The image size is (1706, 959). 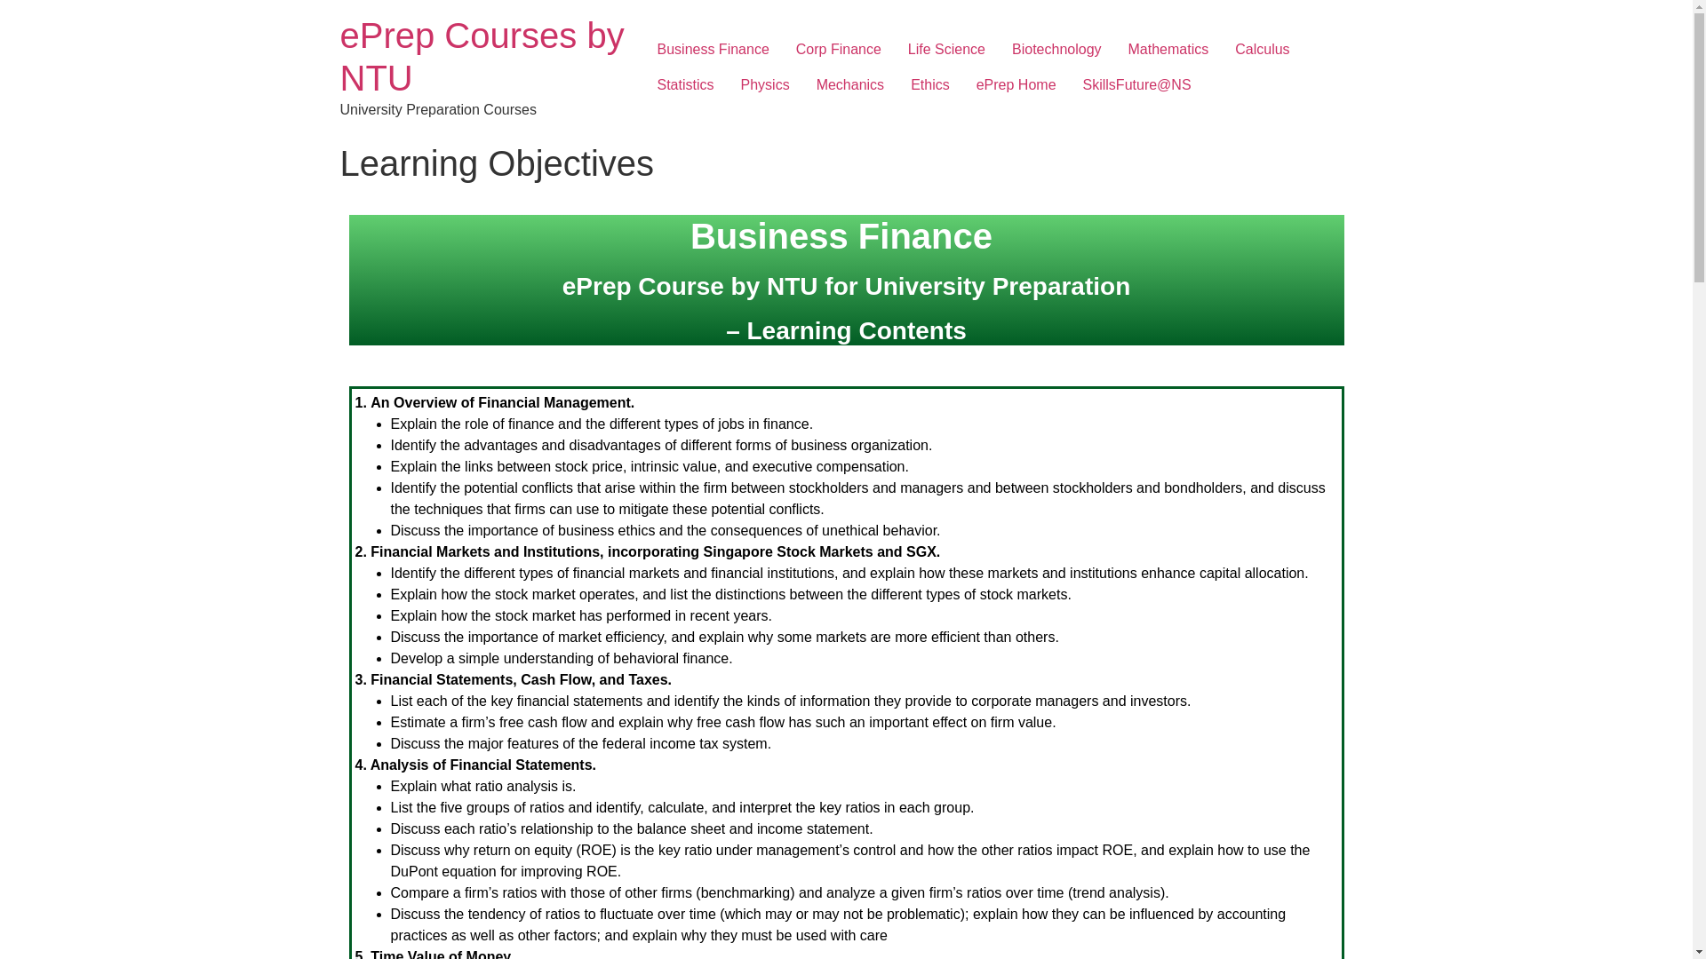 I want to click on Statistics, so click(x=684, y=84).